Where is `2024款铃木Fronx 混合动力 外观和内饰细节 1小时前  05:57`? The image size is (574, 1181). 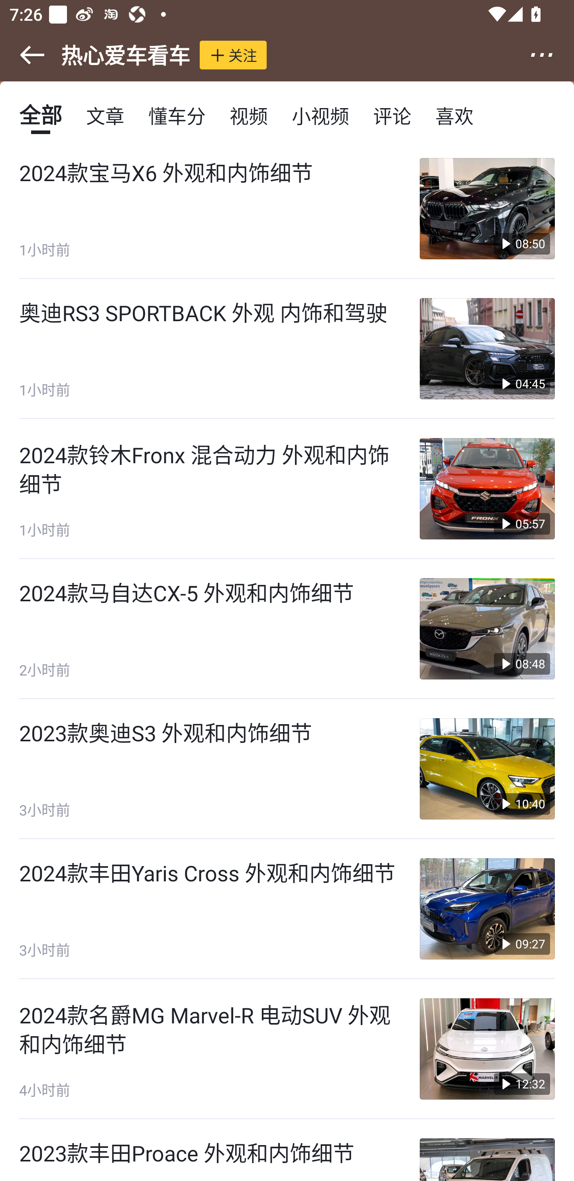
2024款铃木Fronx 混合动力 外观和内饰细节 1小时前  05:57 is located at coordinates (287, 489).